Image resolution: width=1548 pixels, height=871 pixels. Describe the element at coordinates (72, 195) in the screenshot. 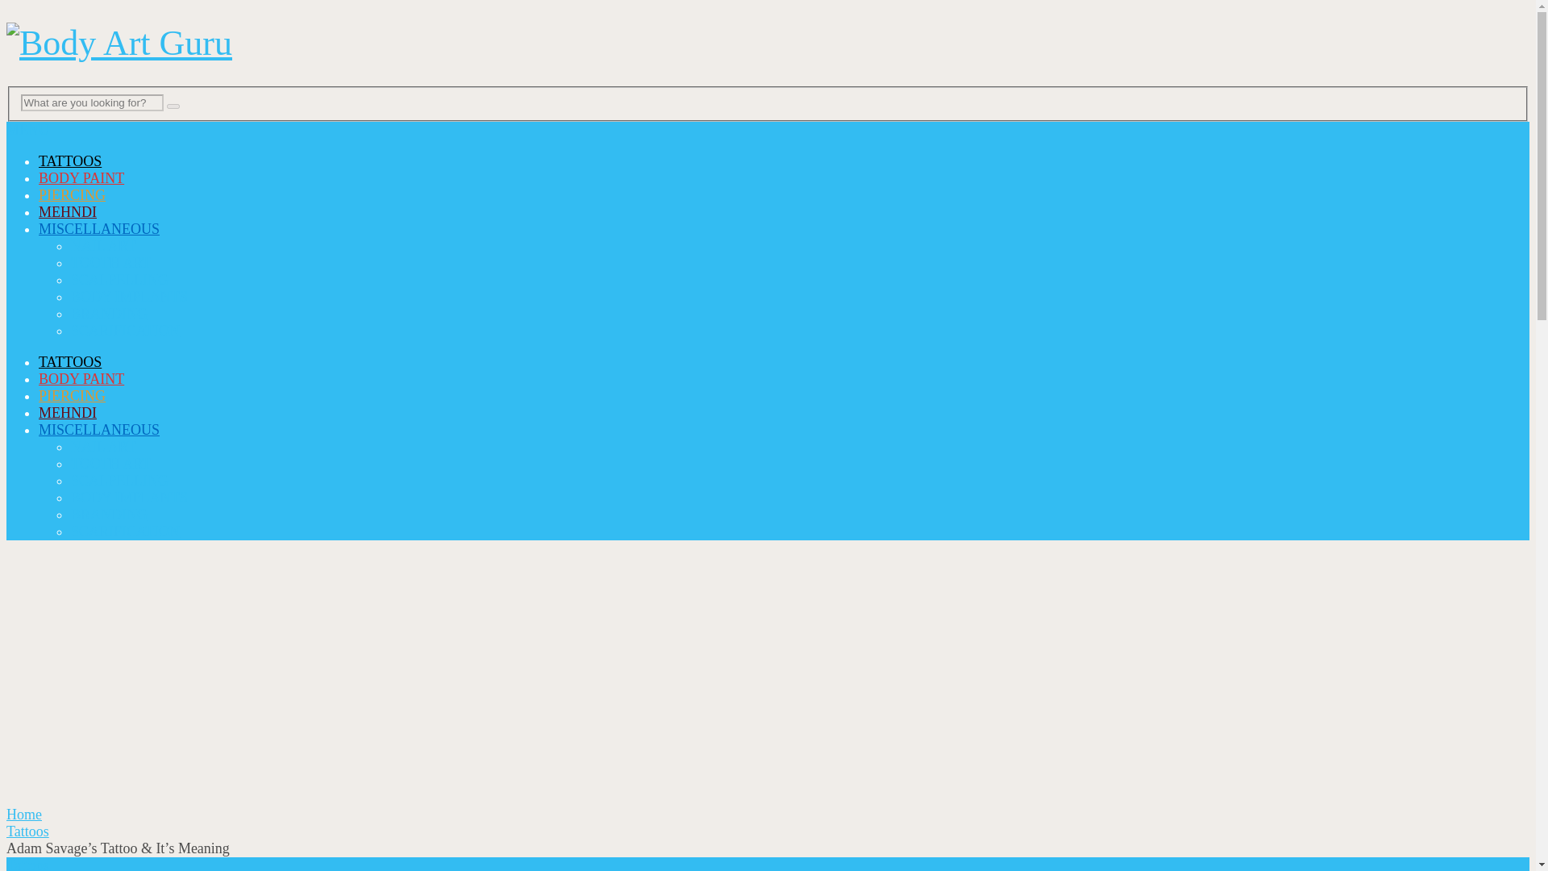

I see `PIERCING` at that location.